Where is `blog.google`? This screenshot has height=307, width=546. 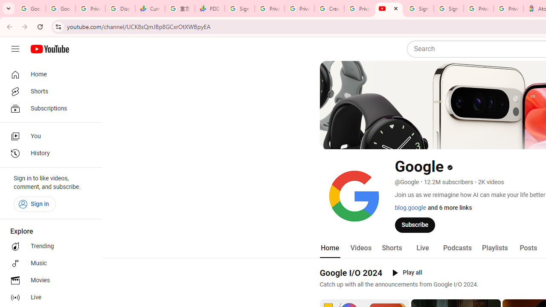
blog.google is located at coordinates (410, 208).